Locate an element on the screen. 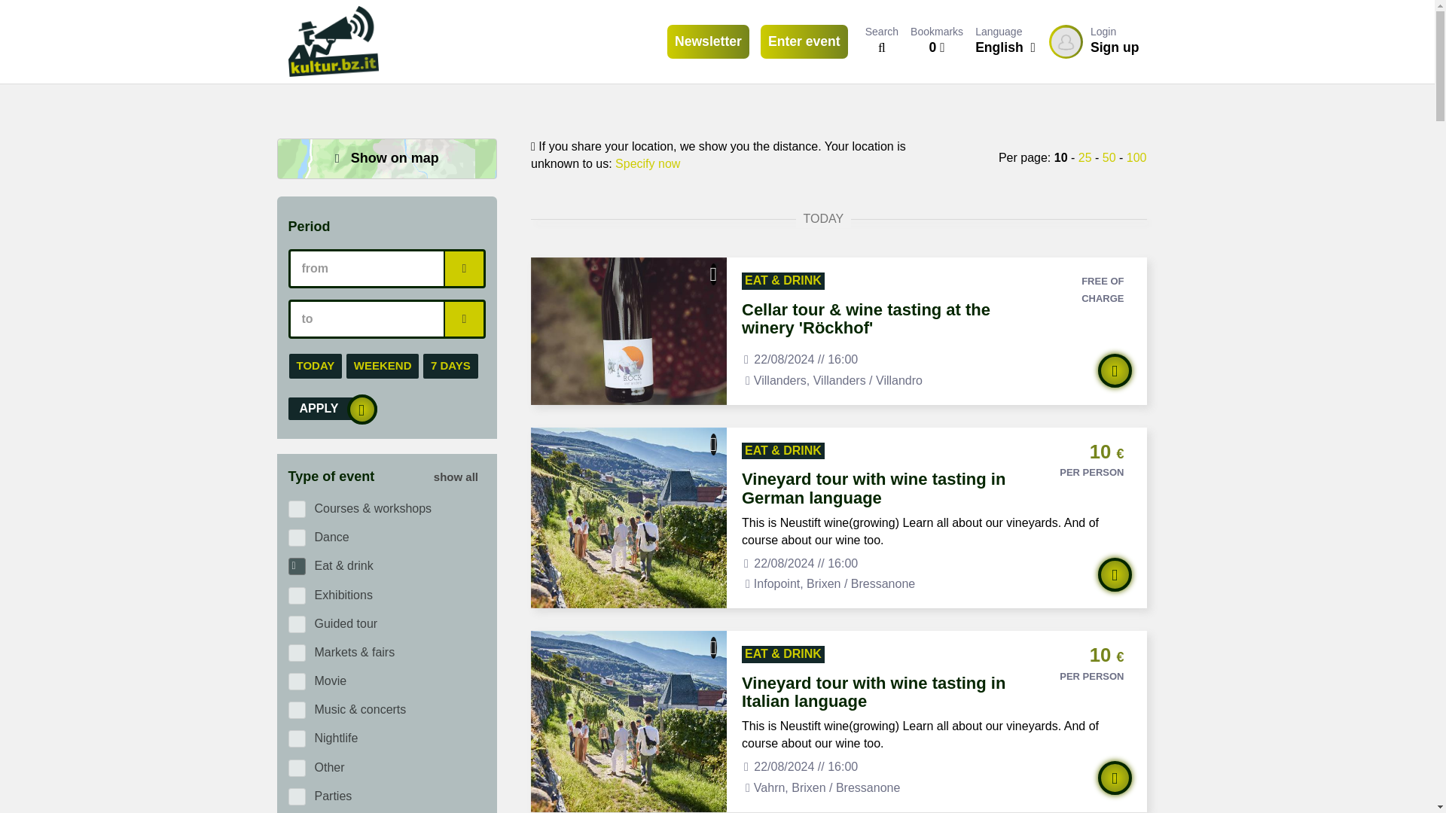 The height and width of the screenshot is (813, 1446). 100 is located at coordinates (1094, 42).